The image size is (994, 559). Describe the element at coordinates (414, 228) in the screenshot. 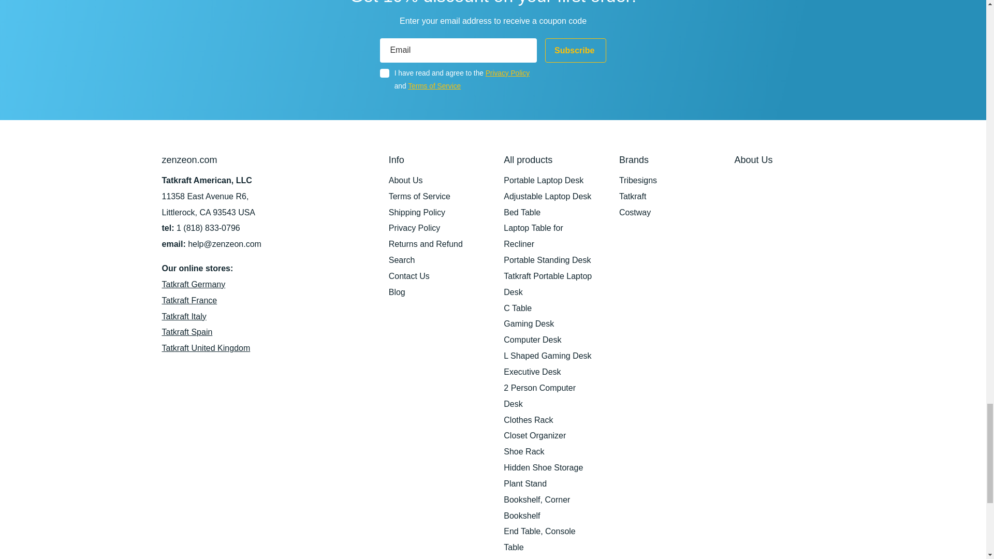

I see `Privacy Policy` at that location.